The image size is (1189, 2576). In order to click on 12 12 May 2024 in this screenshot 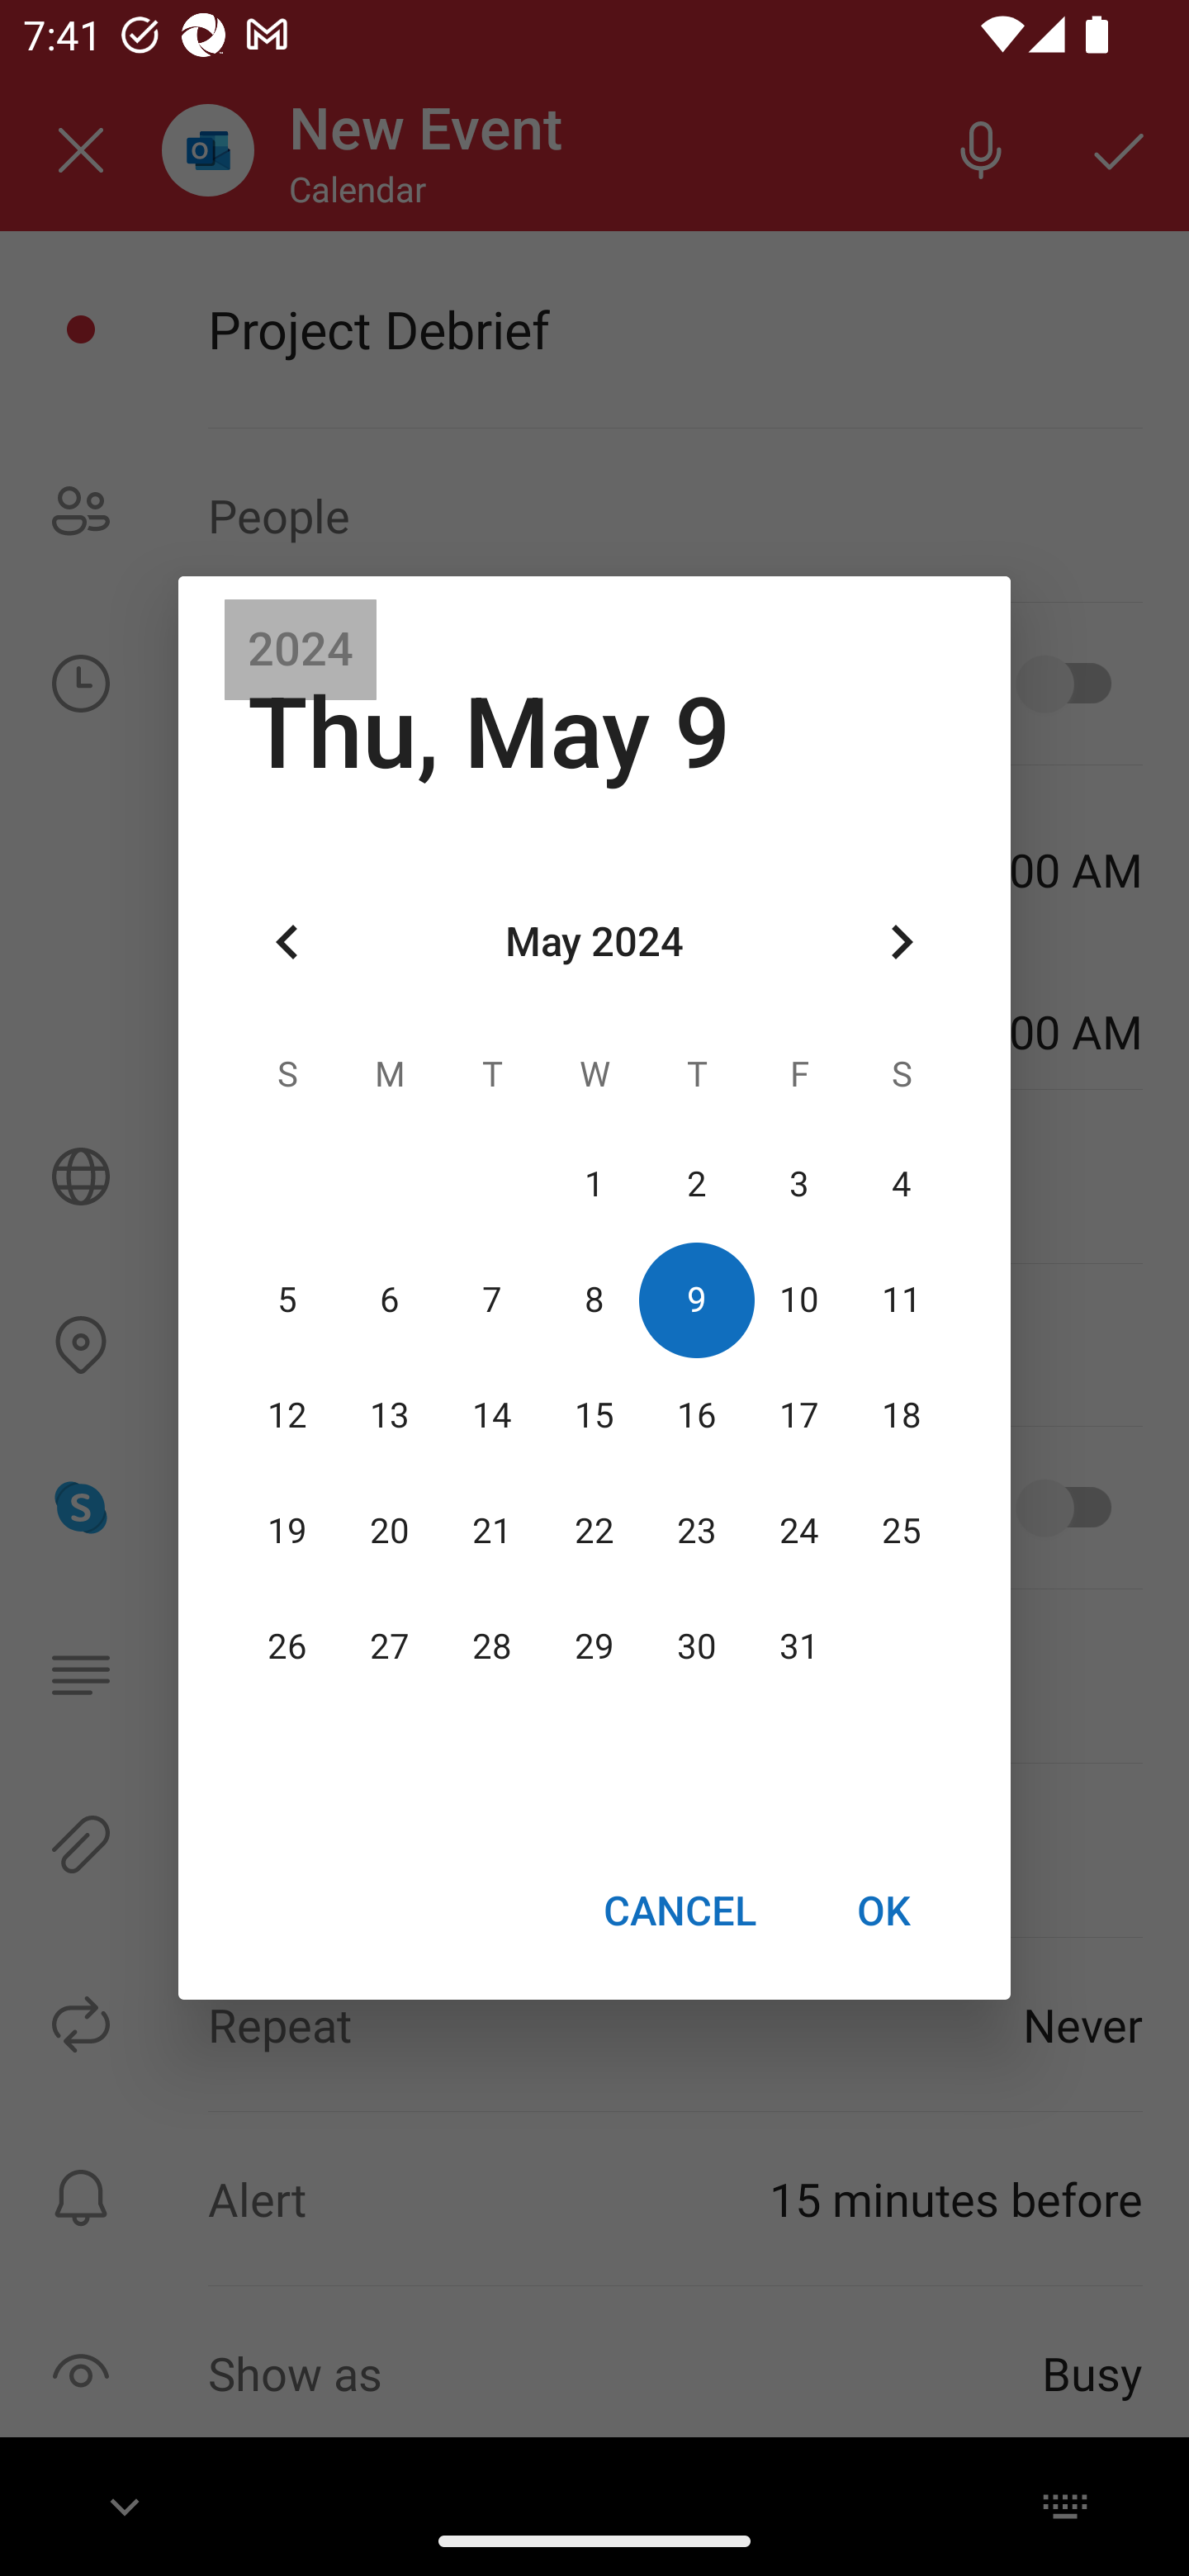, I will do `click(287, 1415)`.